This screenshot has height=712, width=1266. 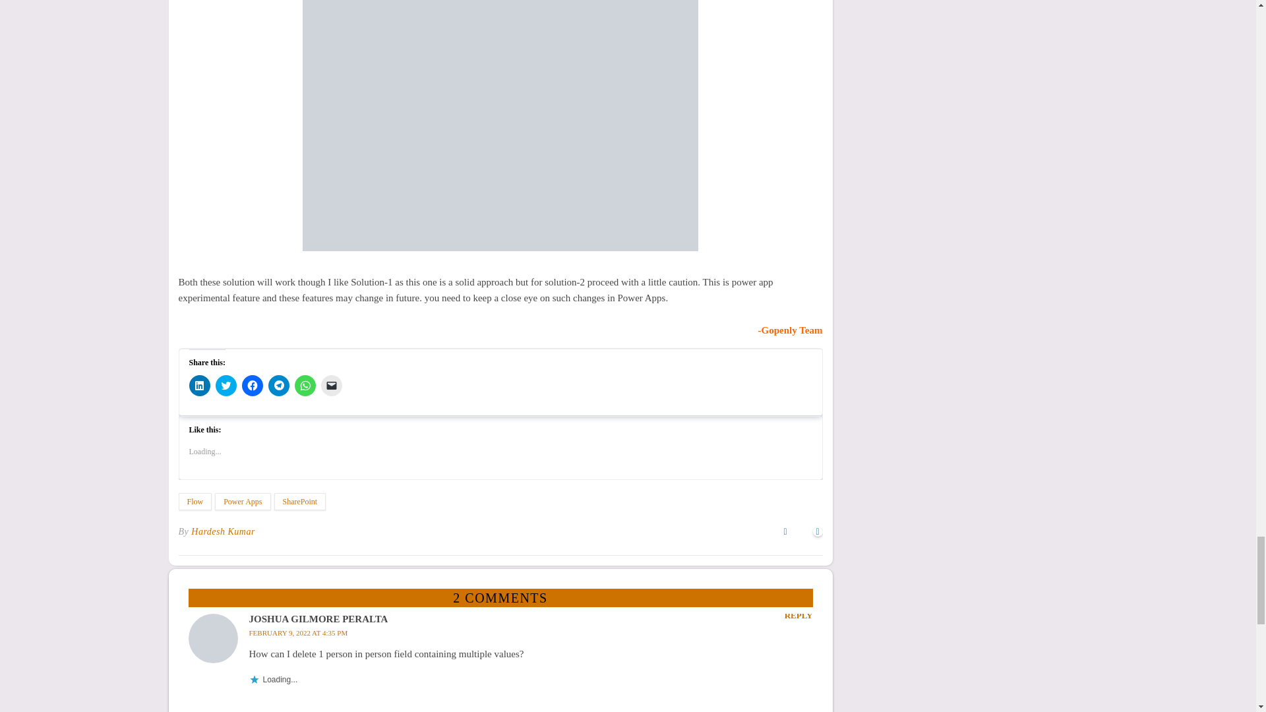 What do you see at coordinates (223, 531) in the screenshot?
I see `Hardesh Kumar` at bounding box center [223, 531].